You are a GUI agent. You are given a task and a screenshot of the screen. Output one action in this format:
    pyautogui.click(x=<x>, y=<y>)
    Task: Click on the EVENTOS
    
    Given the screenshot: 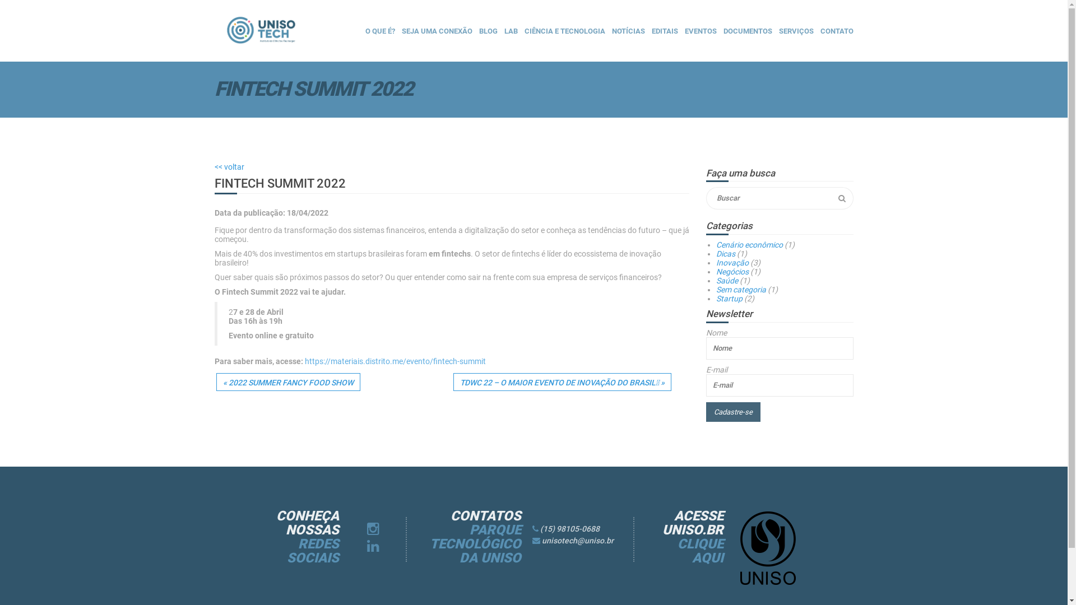 What is the action you would take?
    pyautogui.click(x=701, y=31)
    